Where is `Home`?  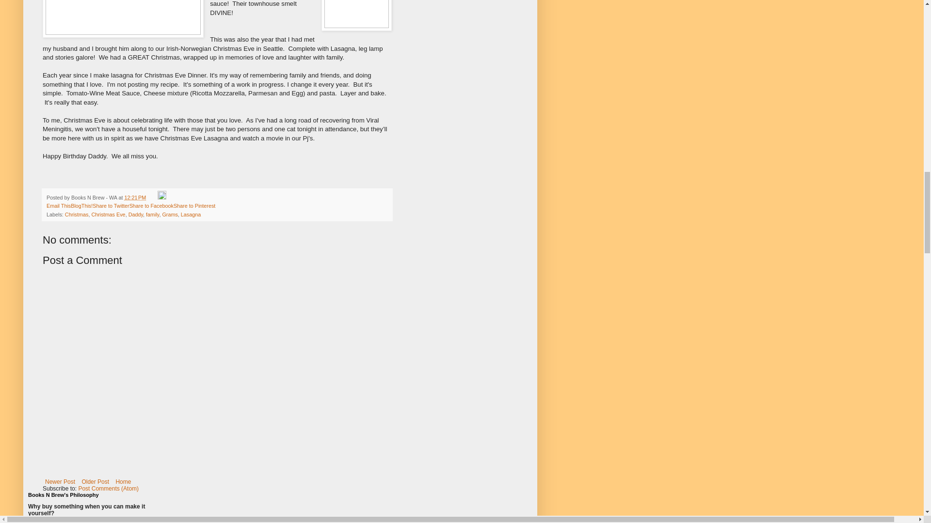
Home is located at coordinates (123, 481).